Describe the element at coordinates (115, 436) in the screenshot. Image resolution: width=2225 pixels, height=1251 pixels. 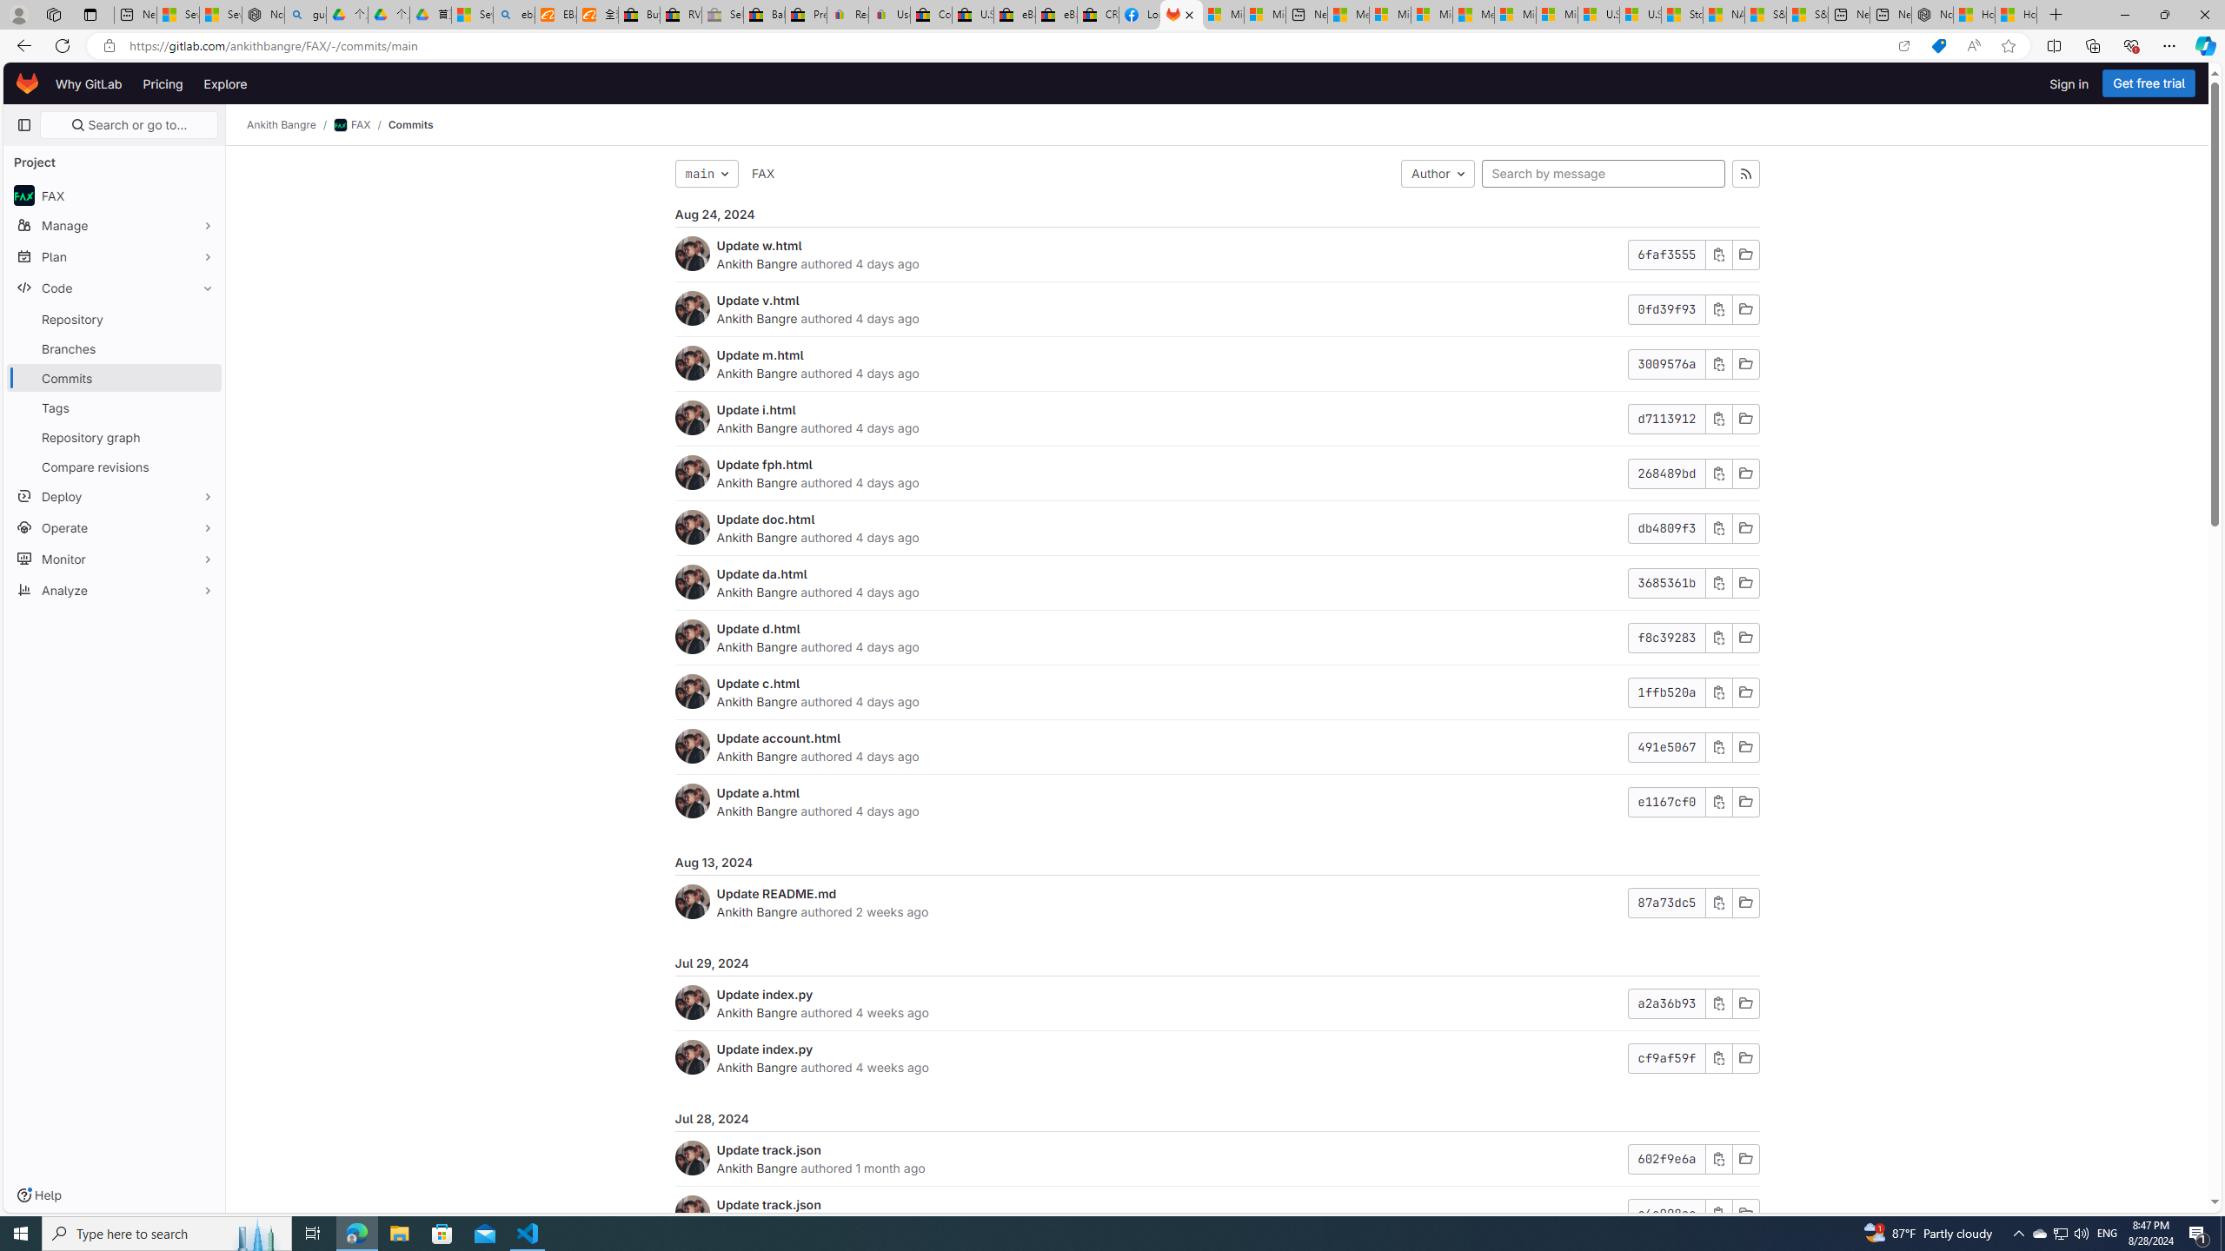
I see `Repository graph` at that location.